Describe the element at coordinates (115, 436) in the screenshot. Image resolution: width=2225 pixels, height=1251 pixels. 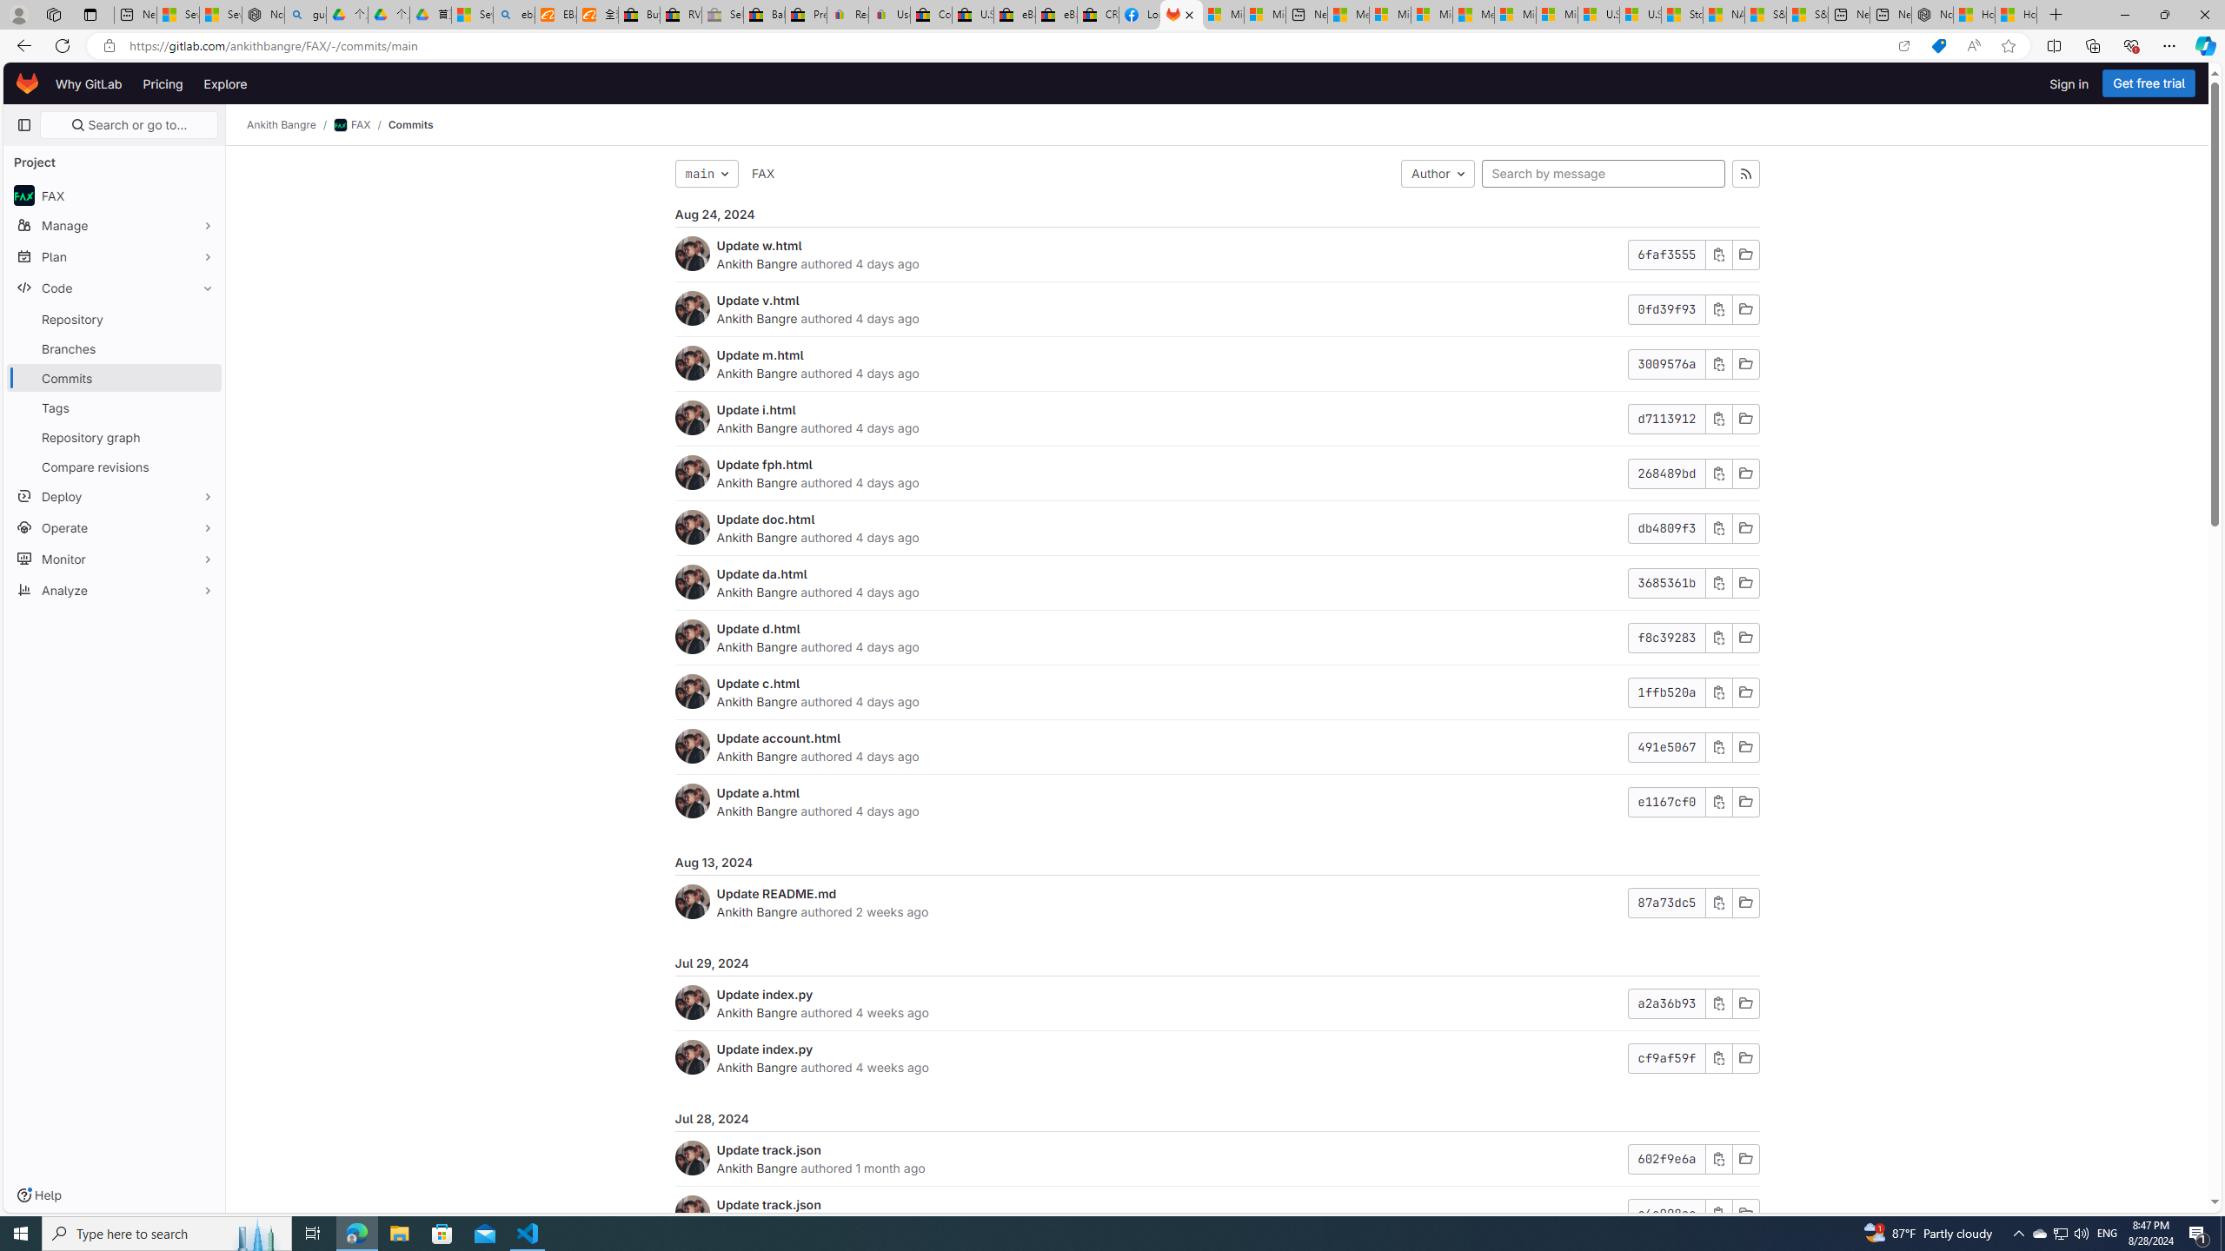
I see `Repository graph` at that location.